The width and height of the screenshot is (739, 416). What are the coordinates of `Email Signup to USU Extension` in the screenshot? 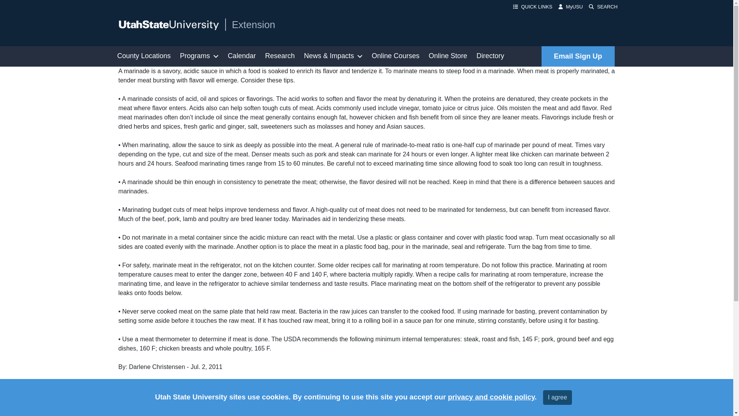 It's located at (578, 56).